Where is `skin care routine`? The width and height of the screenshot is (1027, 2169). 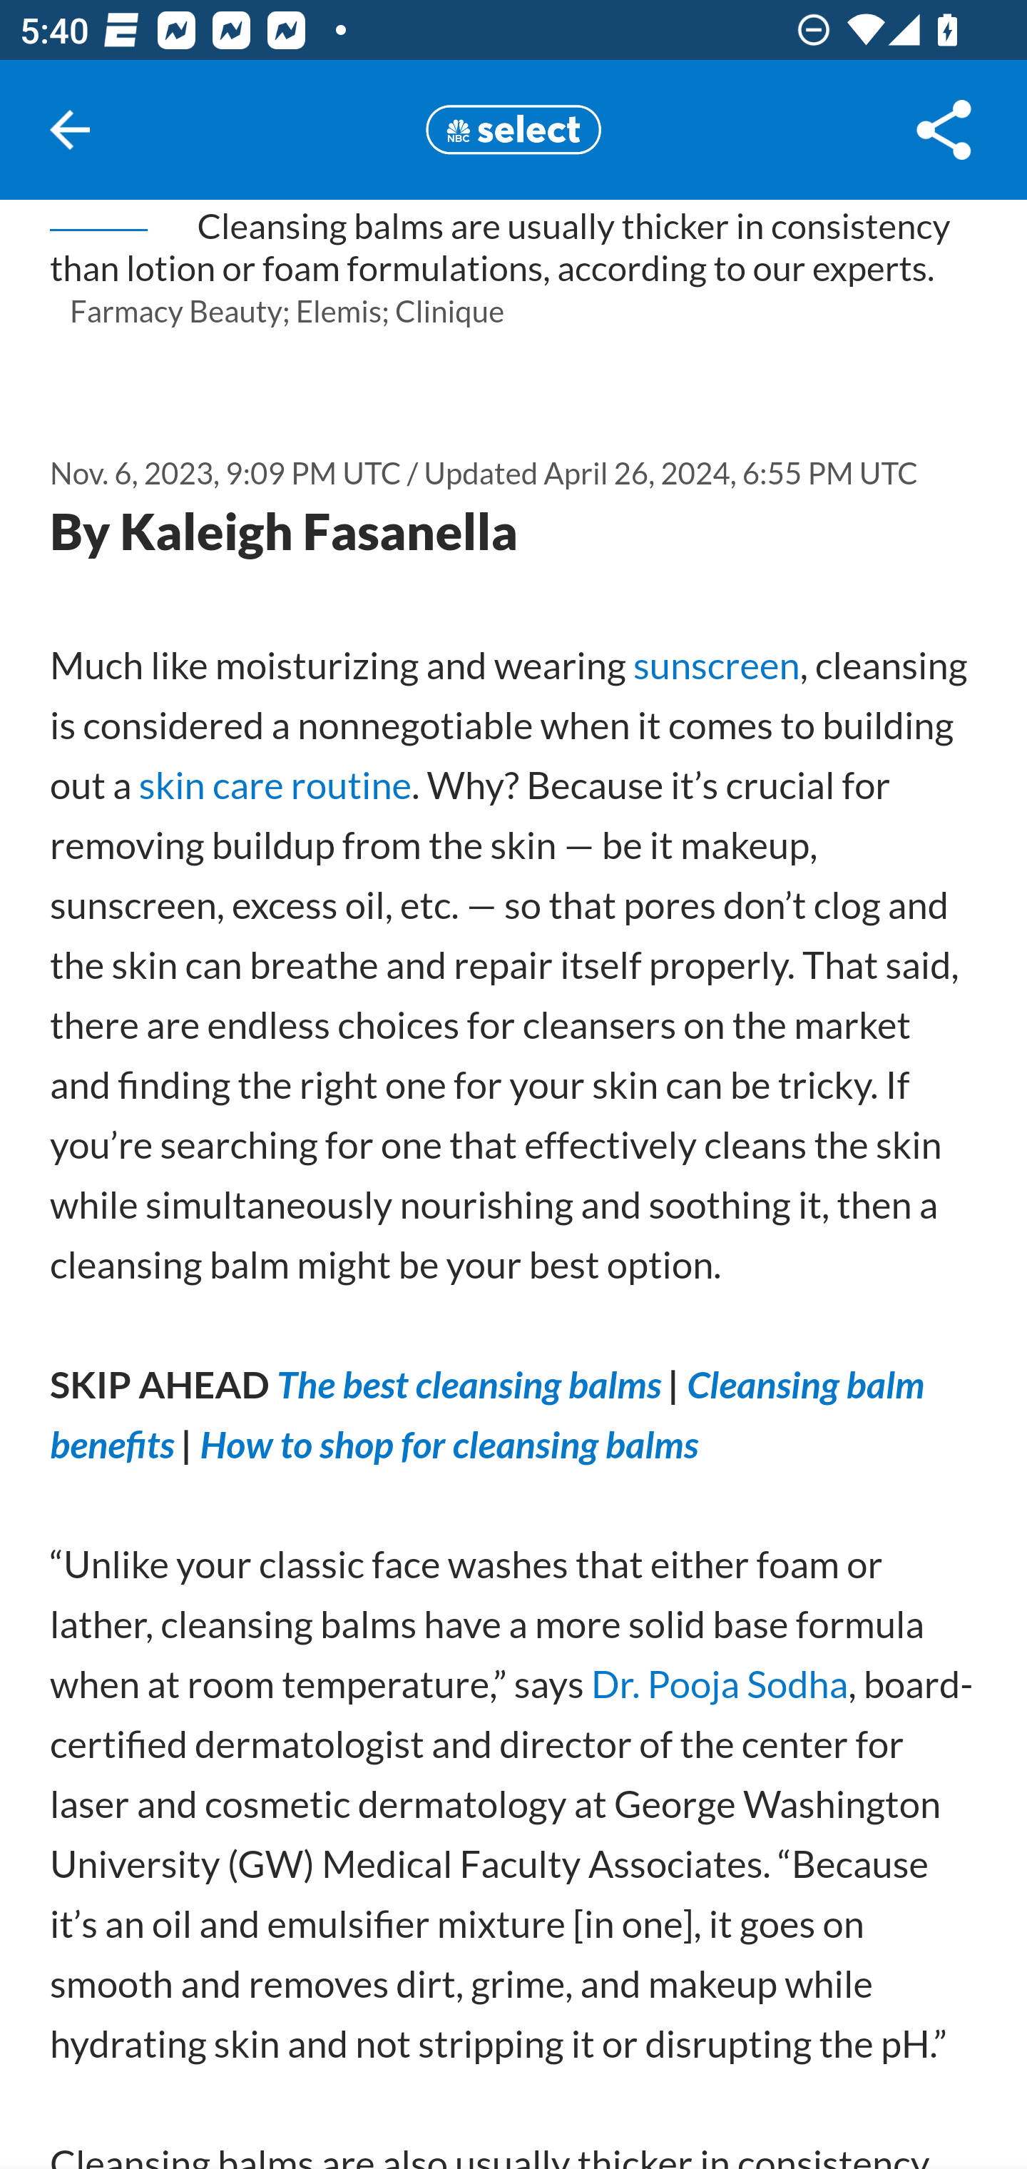 skin care routine is located at coordinates (275, 786).